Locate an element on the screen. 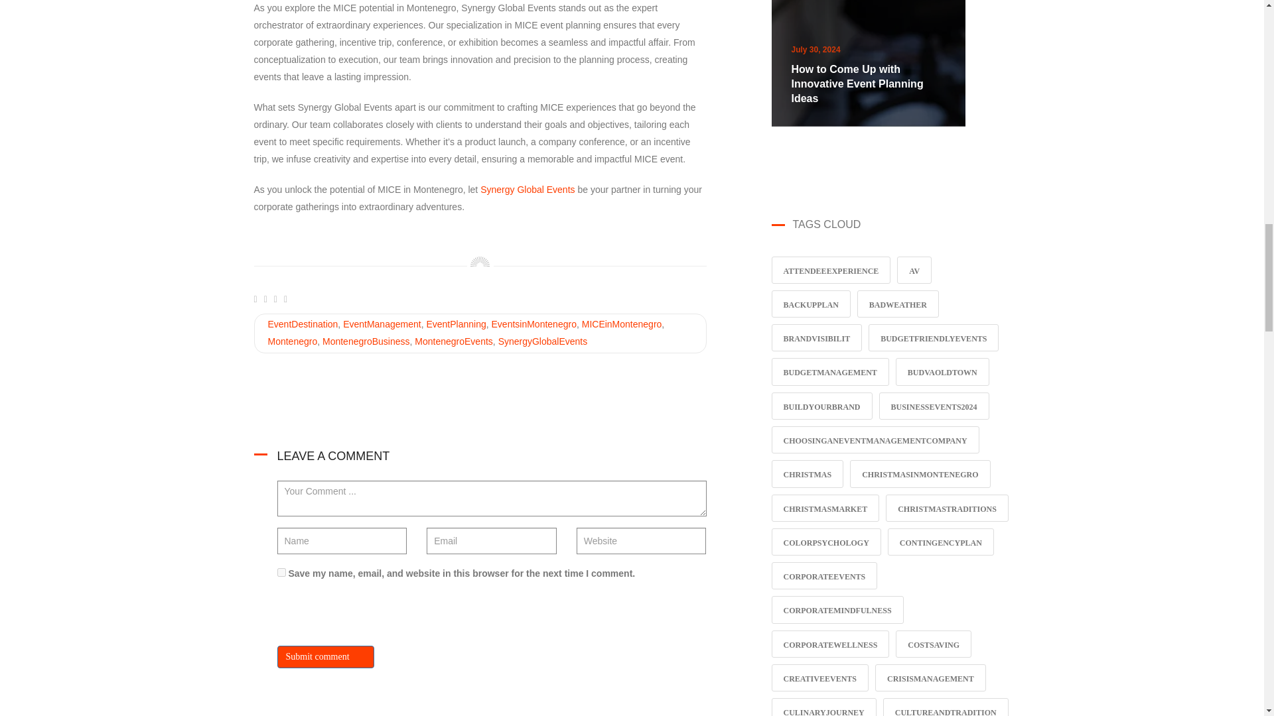 This screenshot has width=1274, height=716. MontenegroBusiness is located at coordinates (366, 341).